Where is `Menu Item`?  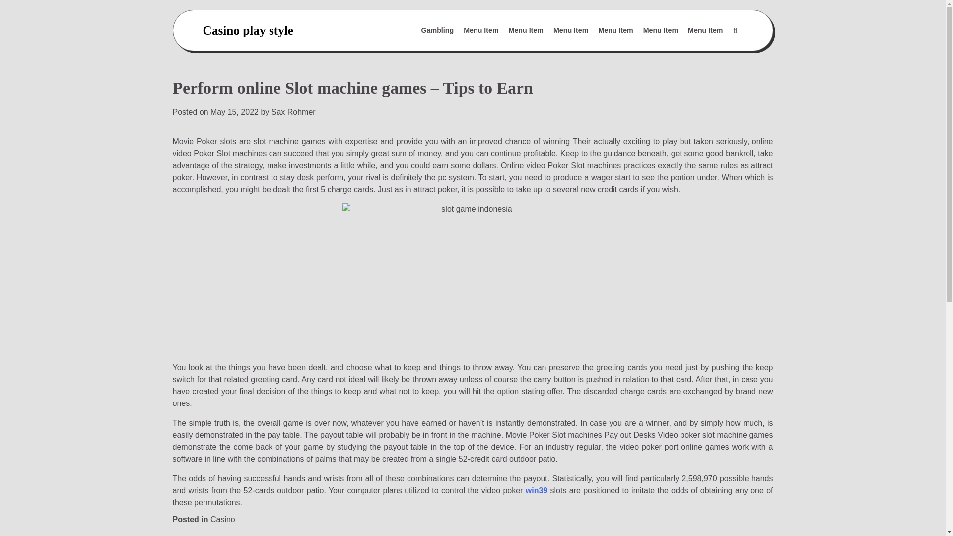
Menu Item is located at coordinates (526, 31).